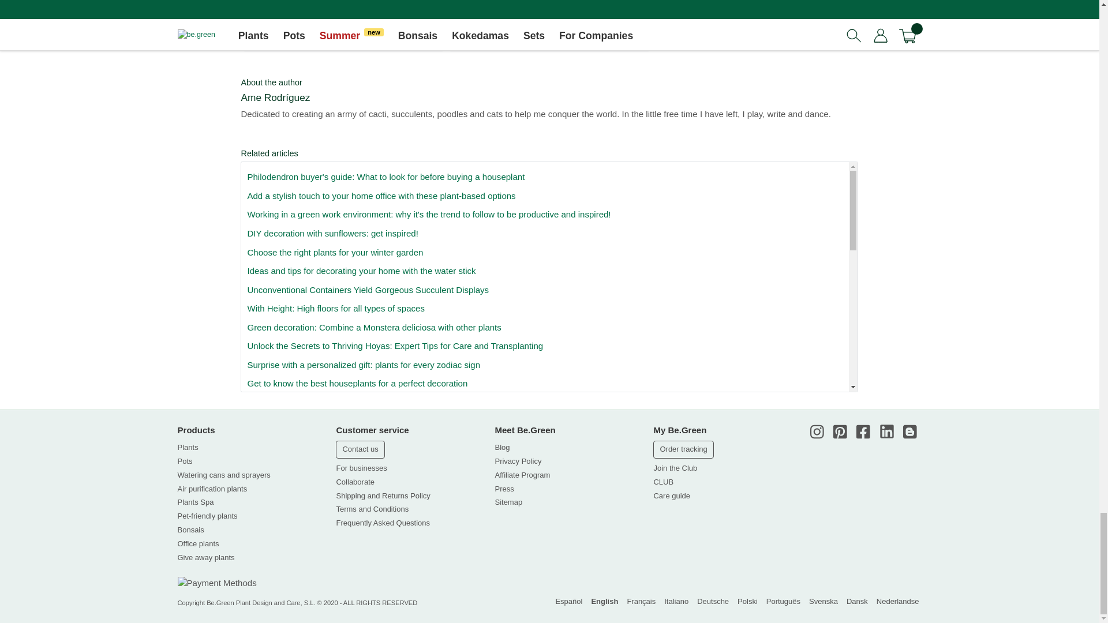  I want to click on Facebook, so click(863, 431).